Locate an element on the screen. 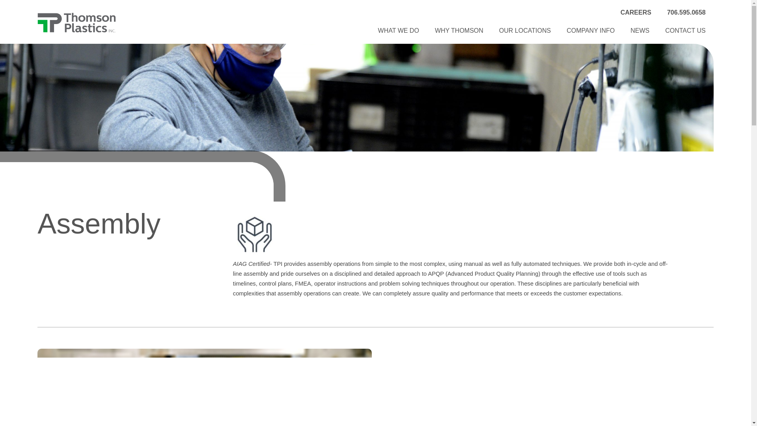 The width and height of the screenshot is (757, 426). WHY THOMSON is located at coordinates (459, 31).